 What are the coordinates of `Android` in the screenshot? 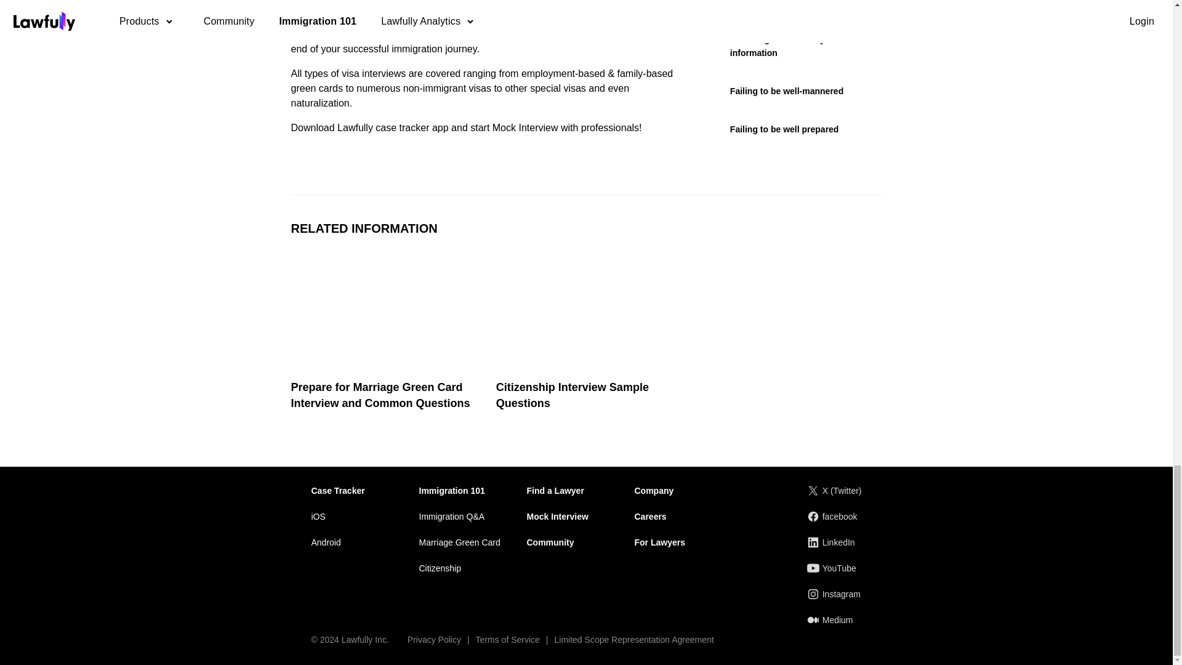 It's located at (326, 542).